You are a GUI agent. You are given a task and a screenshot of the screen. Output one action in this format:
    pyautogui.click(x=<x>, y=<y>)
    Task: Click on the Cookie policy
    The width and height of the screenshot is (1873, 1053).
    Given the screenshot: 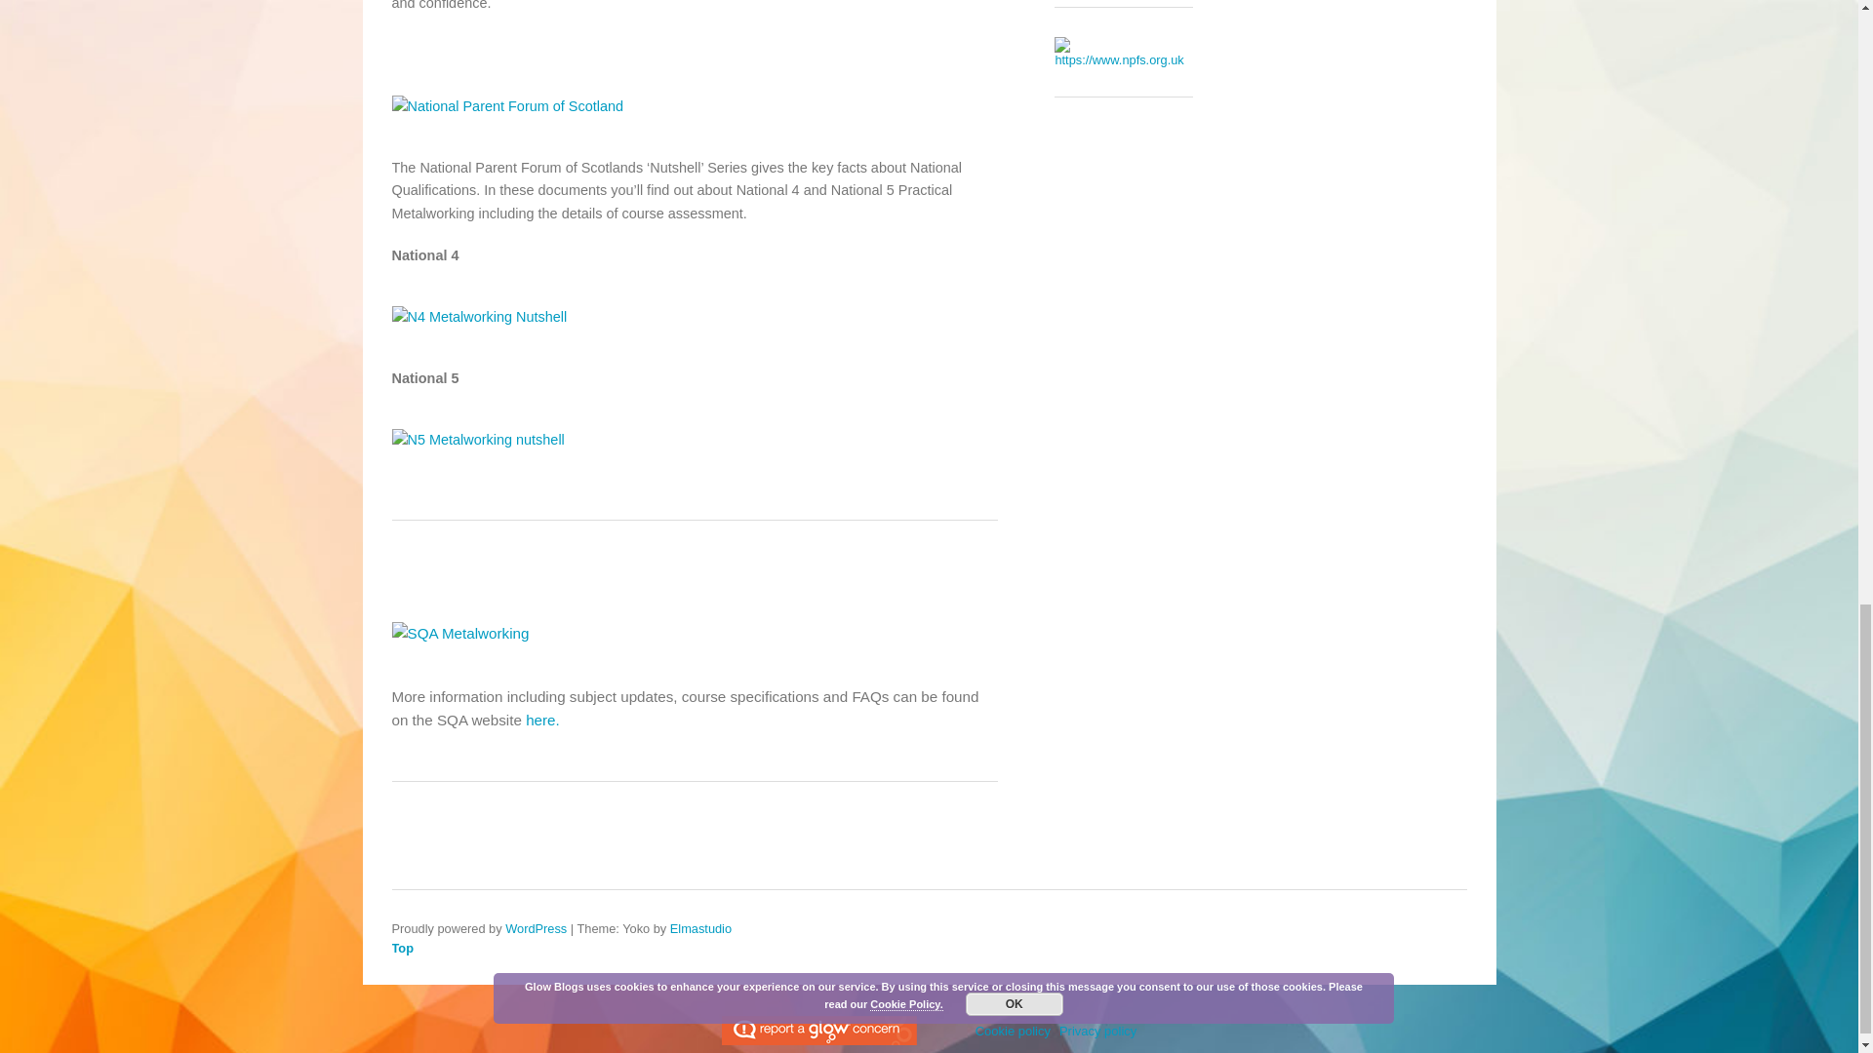 What is the action you would take?
    pyautogui.click(x=1013, y=1030)
    